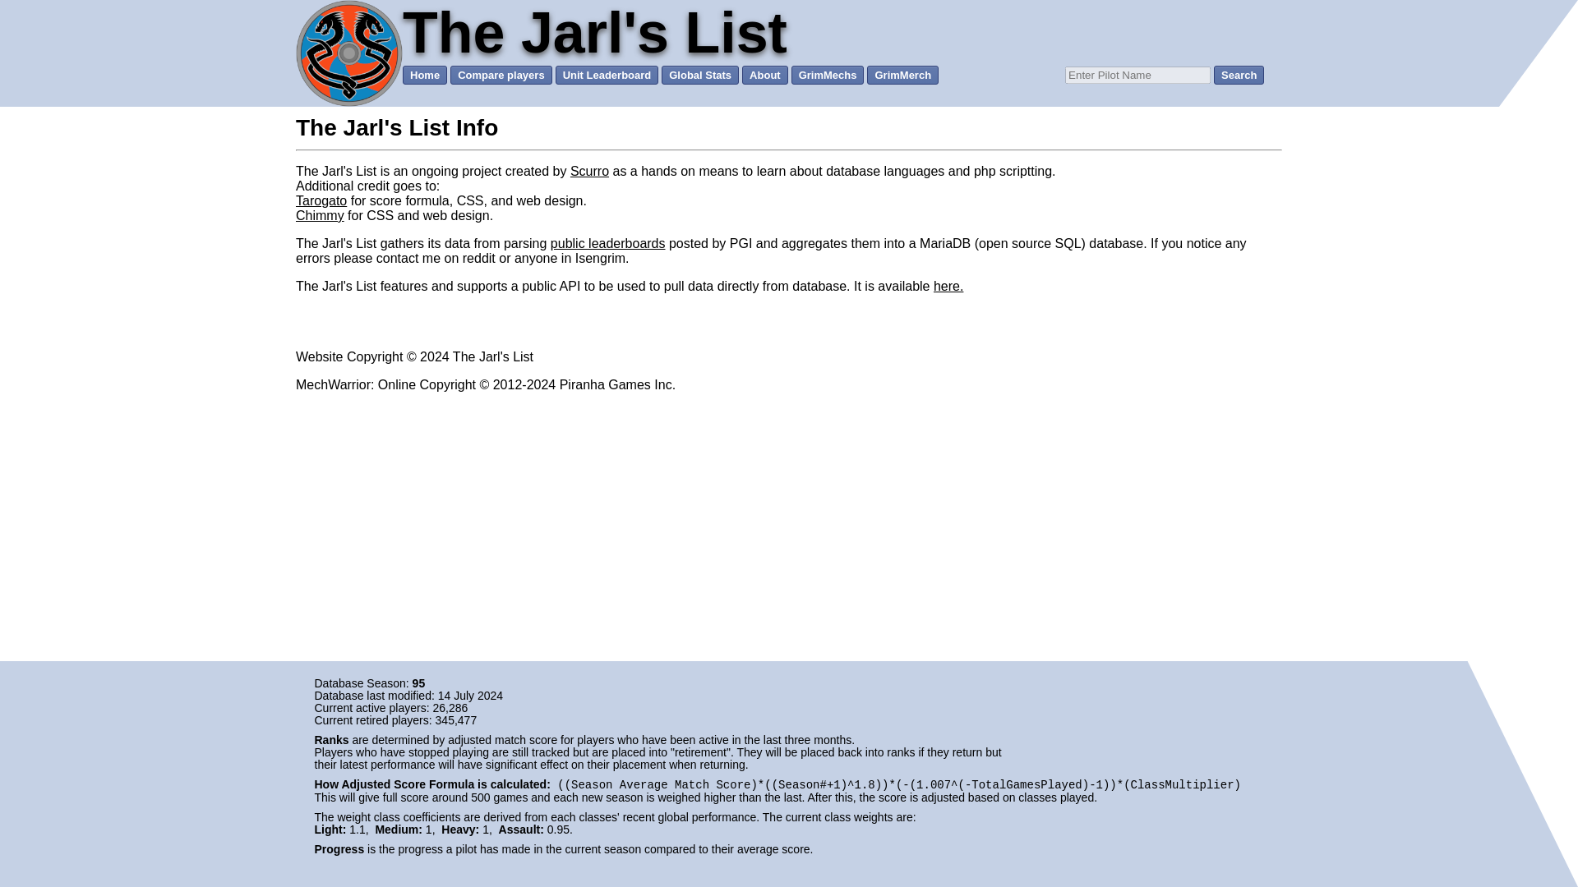 The image size is (1578, 887). I want to click on Search, so click(1238, 74).